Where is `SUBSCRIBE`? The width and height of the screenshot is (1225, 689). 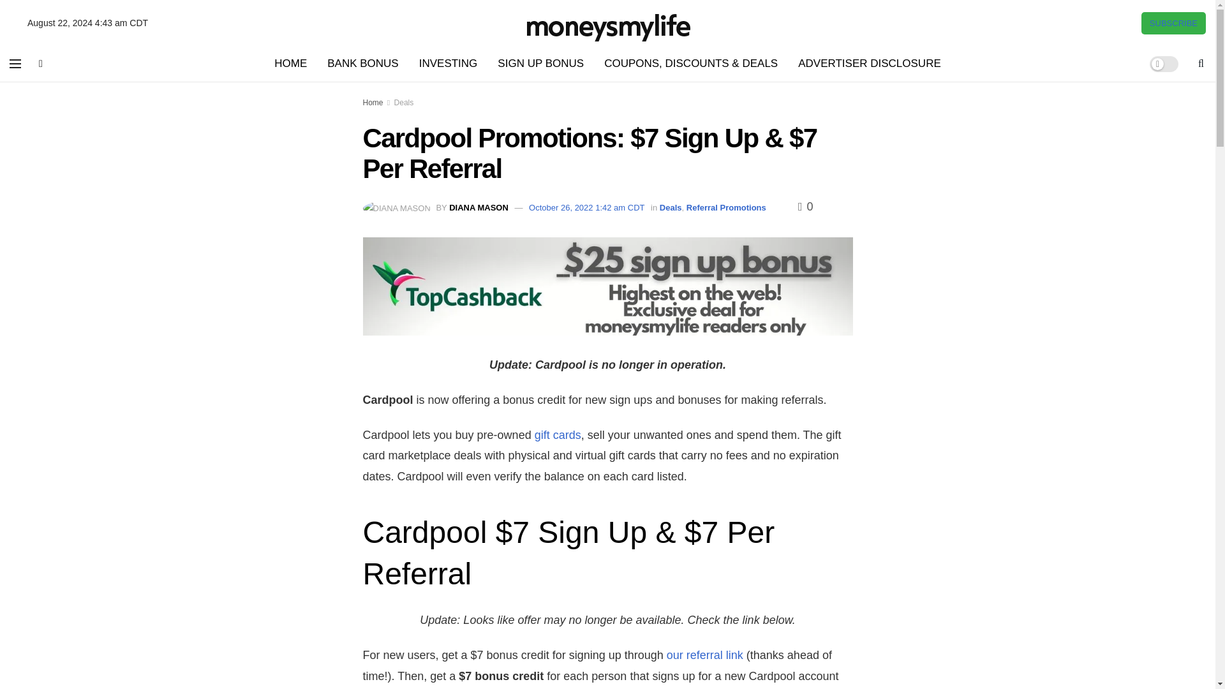
SUBSCRIBE is located at coordinates (1173, 22).